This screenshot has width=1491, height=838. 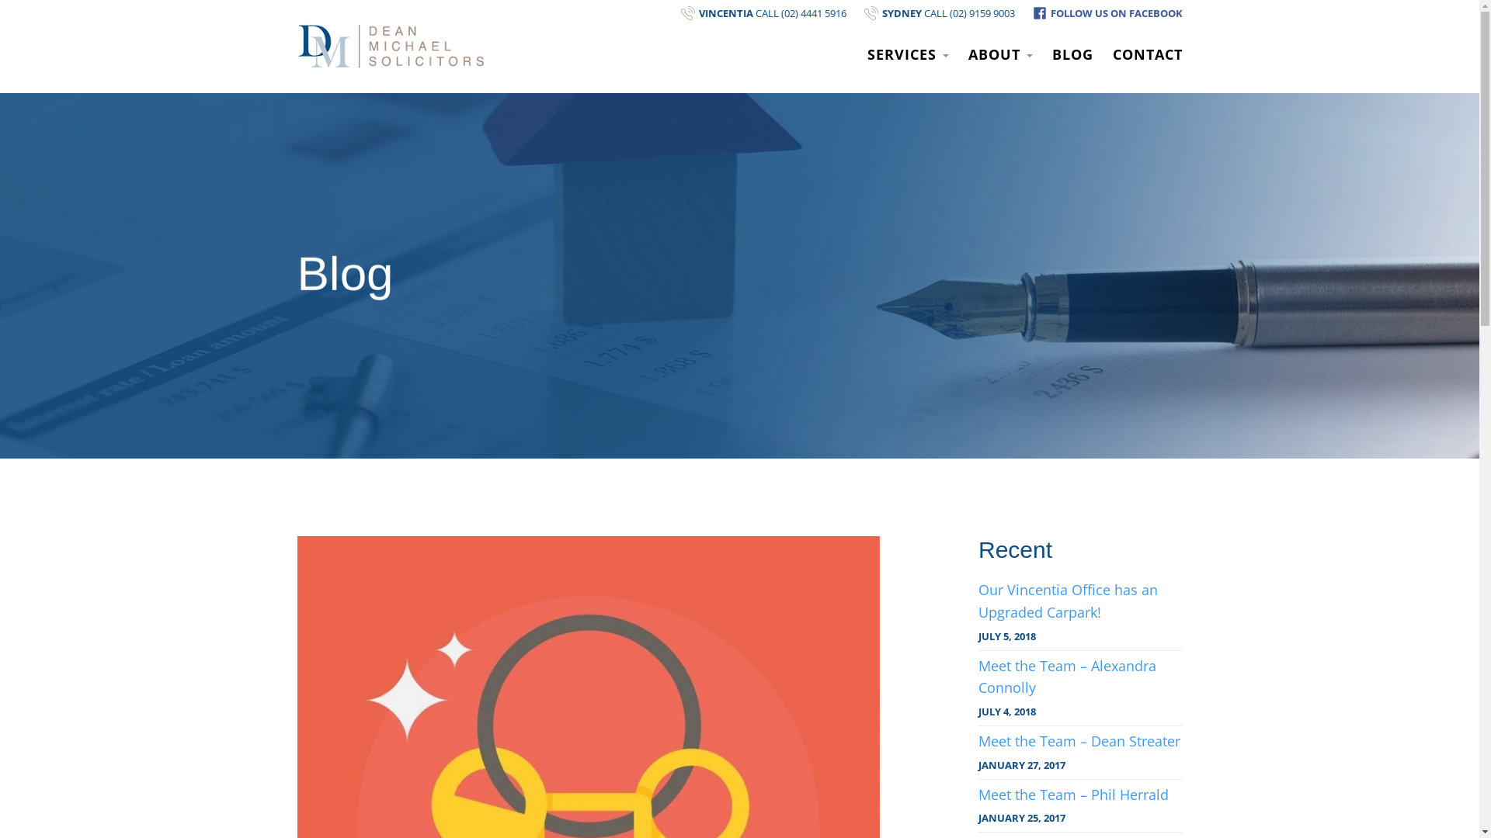 What do you see at coordinates (1081, 601) in the screenshot?
I see `Our Vincentia Office has an Upgraded Carpark!` at bounding box center [1081, 601].